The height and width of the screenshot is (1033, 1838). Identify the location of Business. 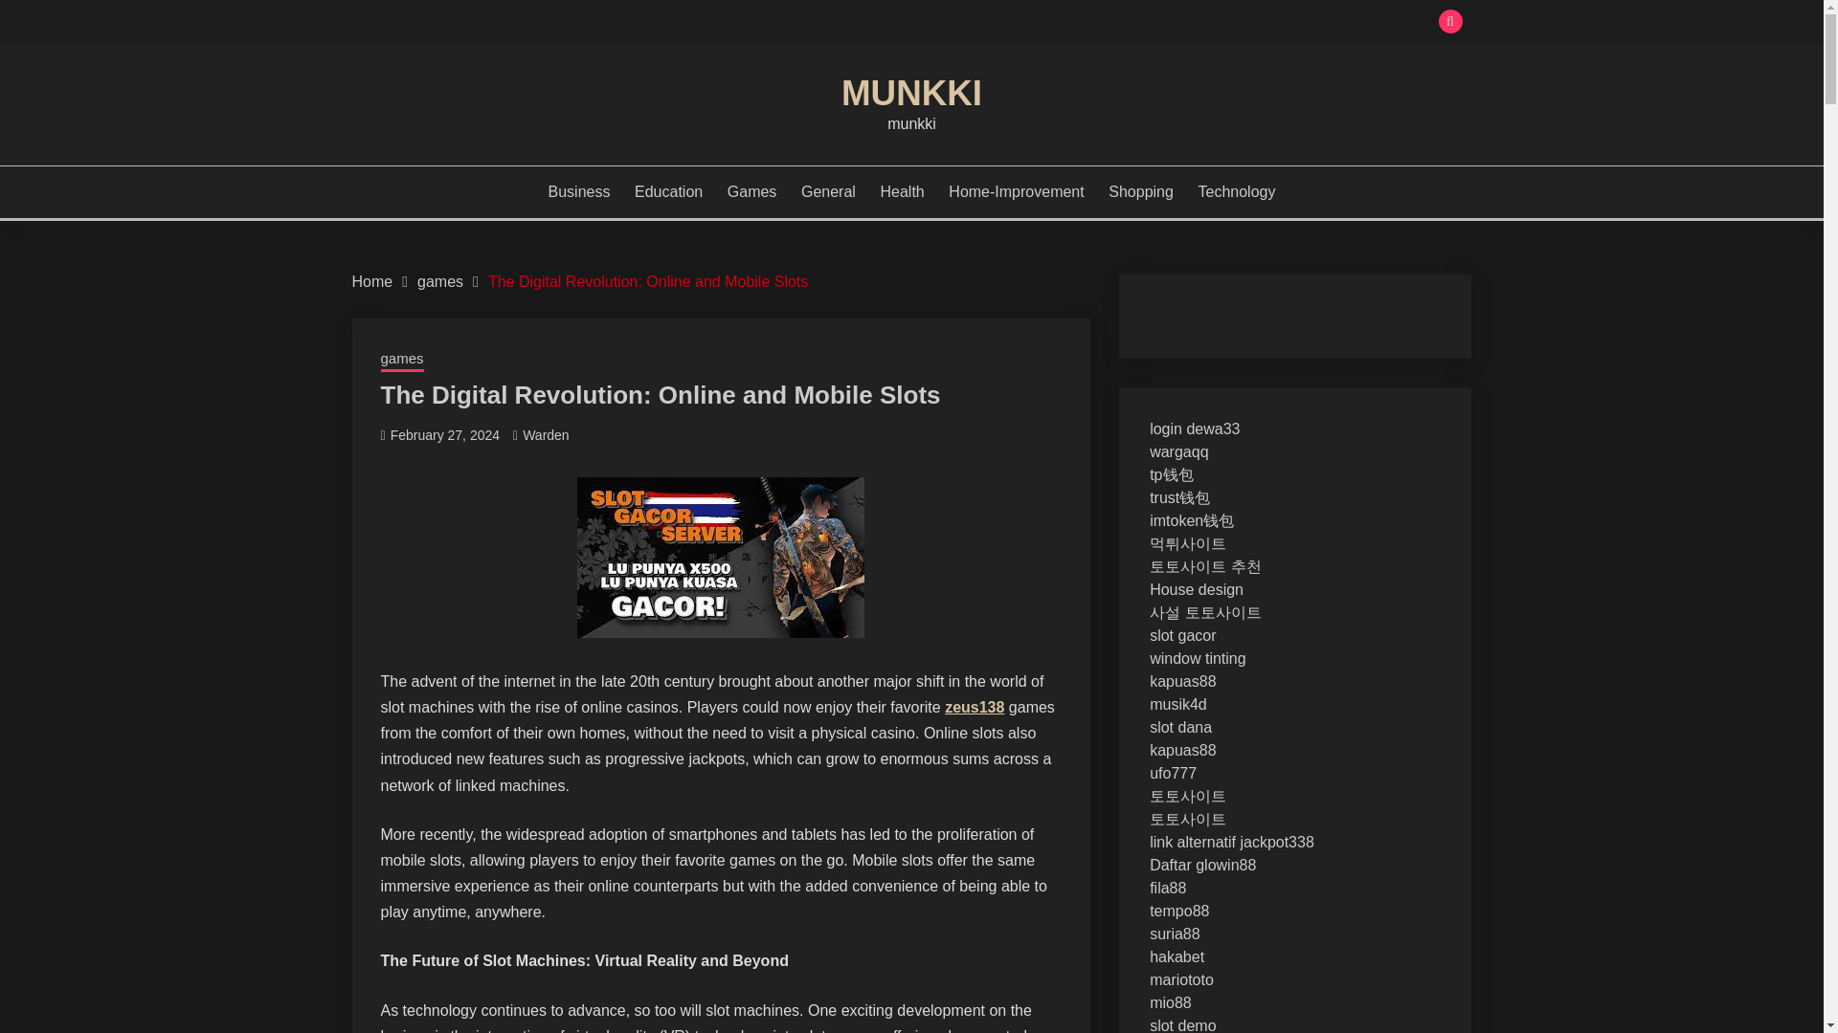
(578, 191).